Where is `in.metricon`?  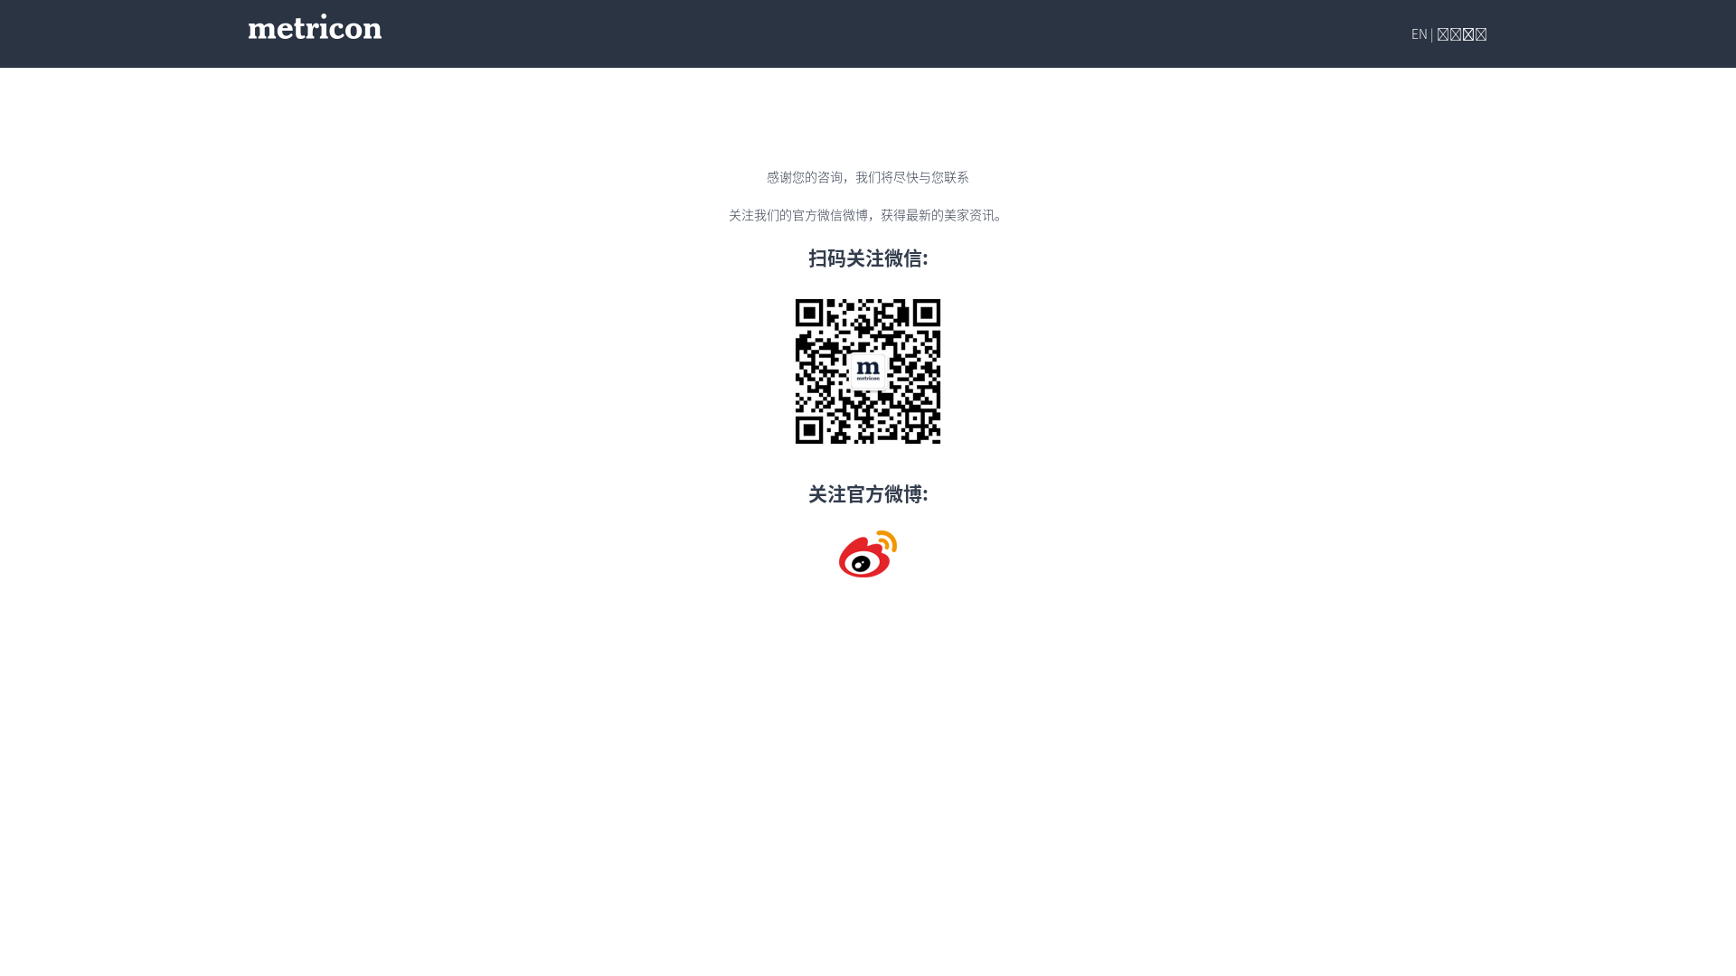 in.metricon is located at coordinates (305, 114).